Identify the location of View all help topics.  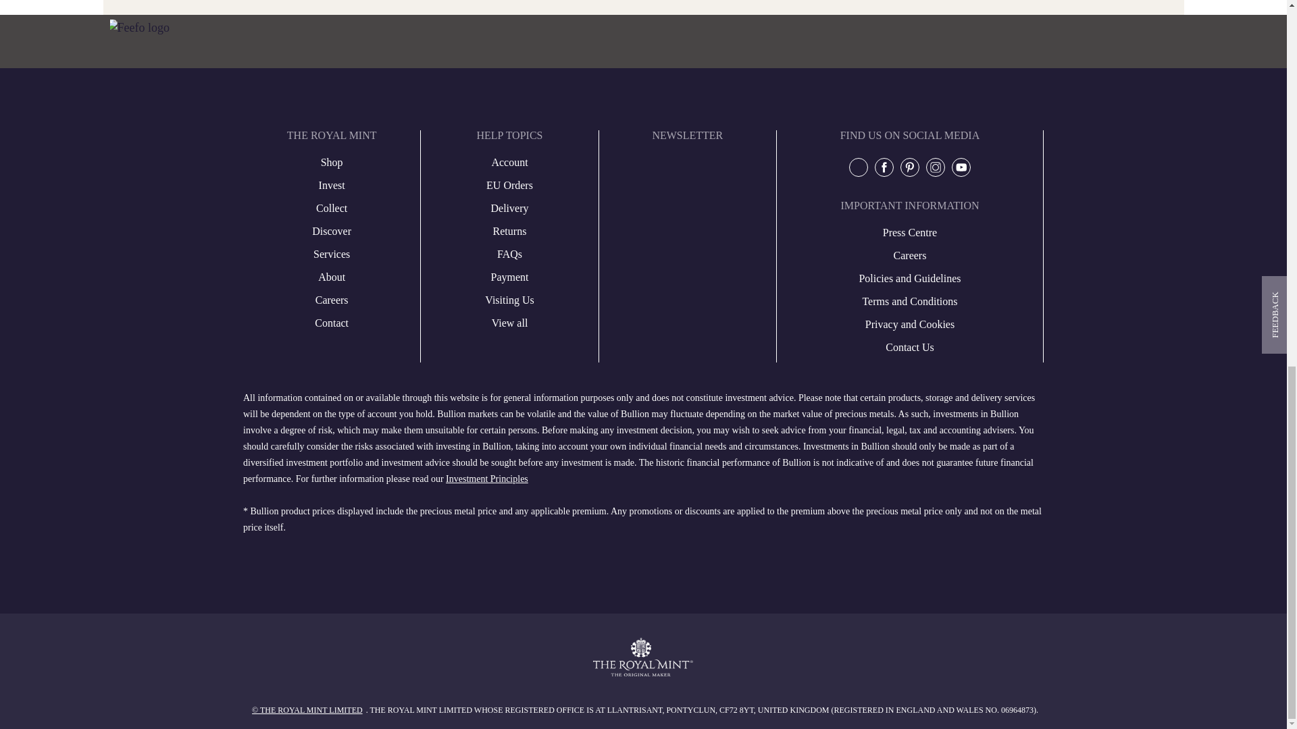
(509, 323).